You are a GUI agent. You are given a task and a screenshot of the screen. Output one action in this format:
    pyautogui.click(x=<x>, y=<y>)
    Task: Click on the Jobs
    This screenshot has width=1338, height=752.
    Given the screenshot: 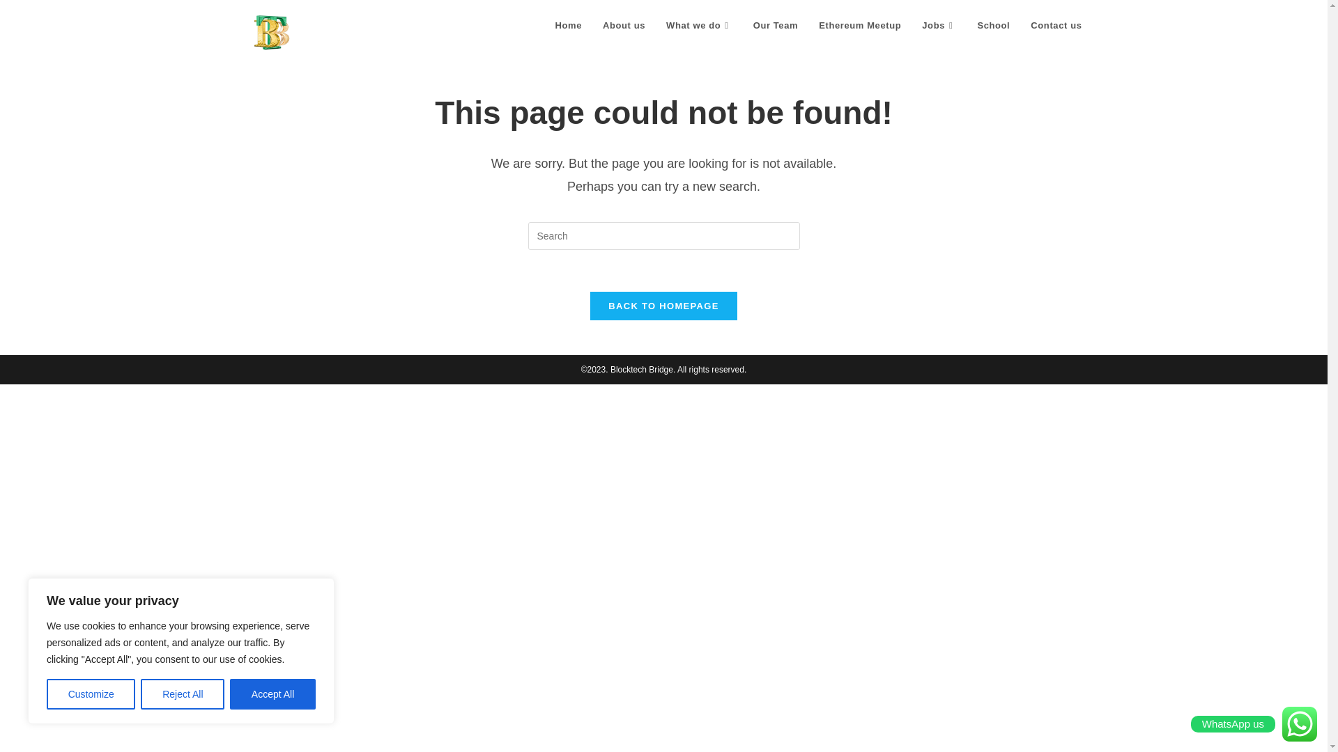 What is the action you would take?
    pyautogui.click(x=938, y=26)
    